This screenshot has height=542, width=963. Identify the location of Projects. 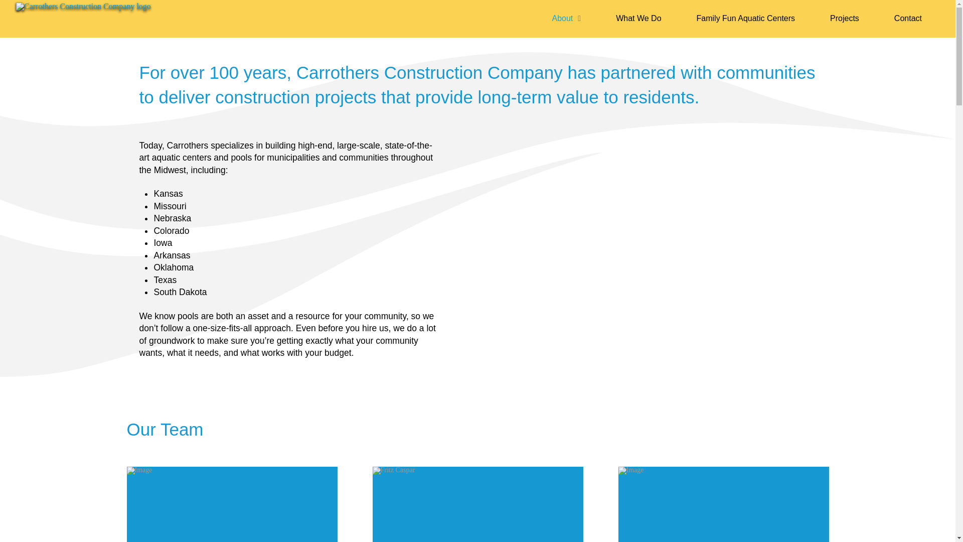
(845, 19).